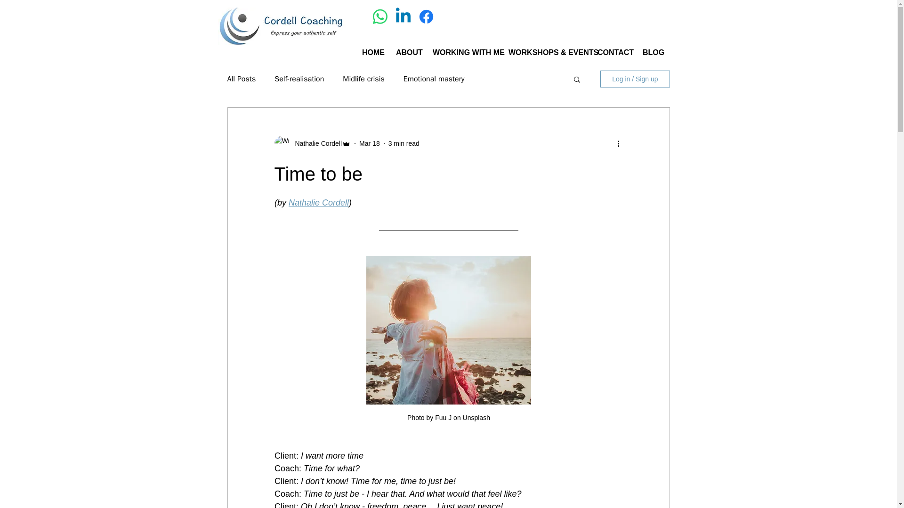 Image resolution: width=904 pixels, height=508 pixels. What do you see at coordinates (369, 143) in the screenshot?
I see `Mar 18` at bounding box center [369, 143].